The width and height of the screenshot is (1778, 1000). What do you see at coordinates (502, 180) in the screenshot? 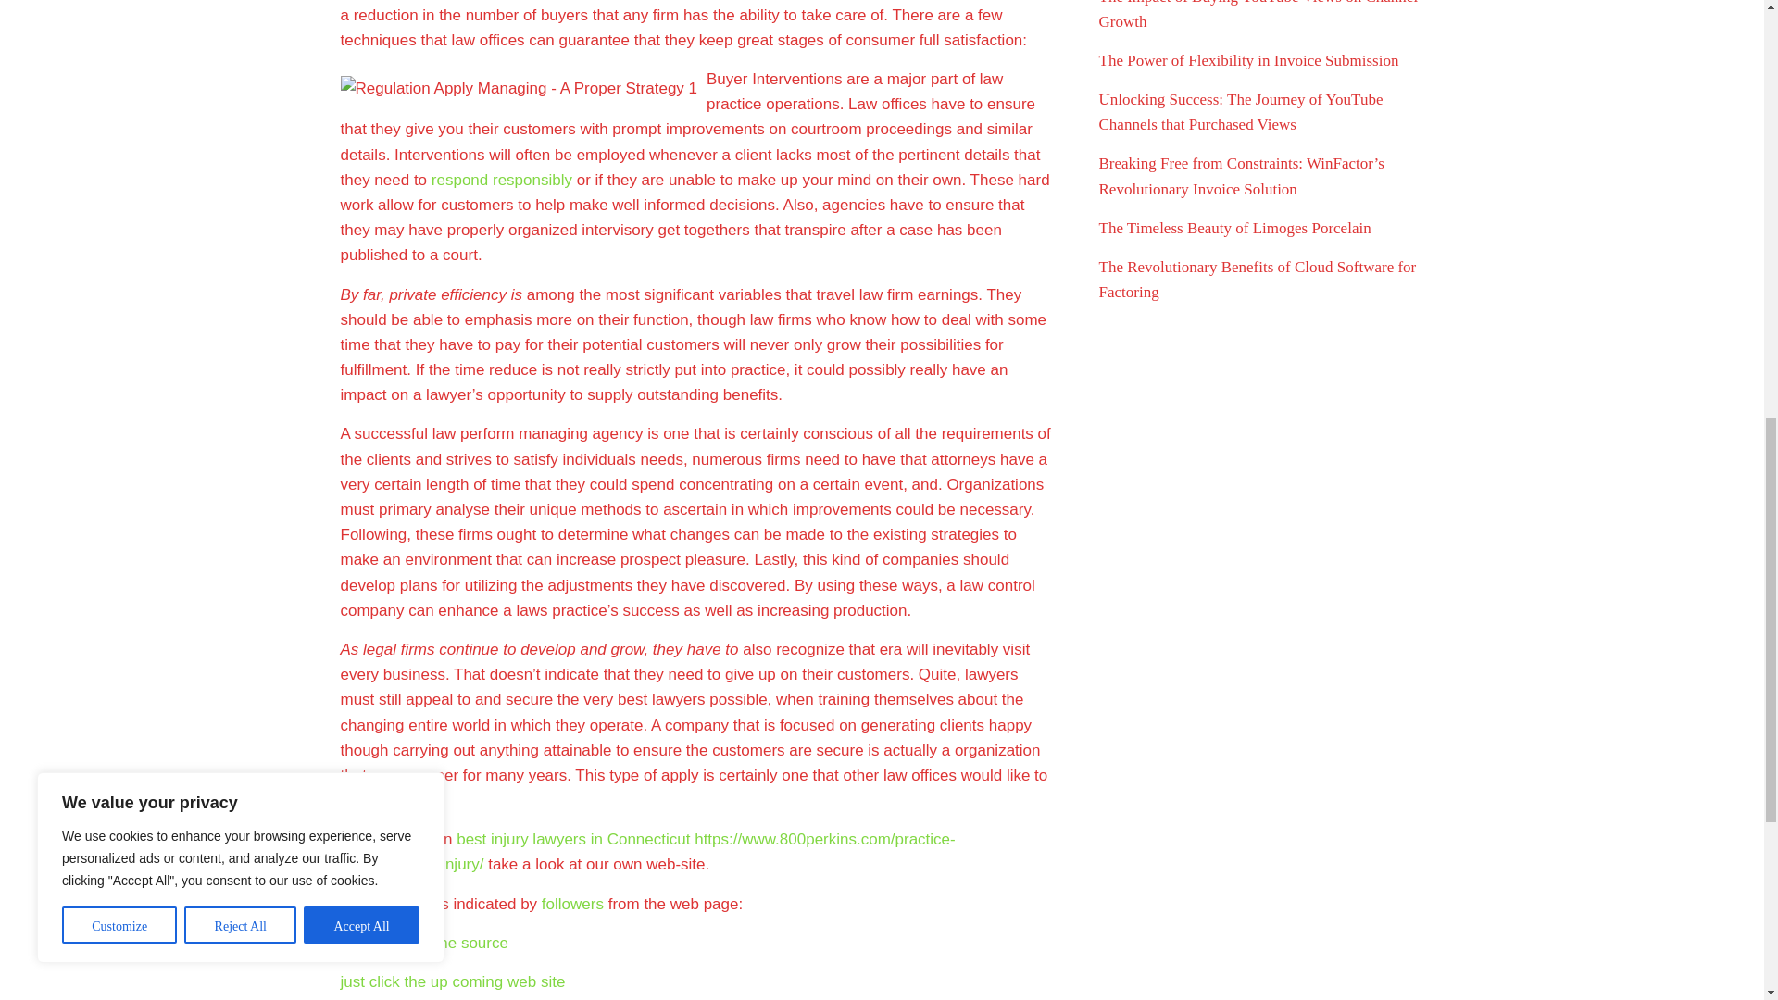
I see `respond responsibly` at bounding box center [502, 180].